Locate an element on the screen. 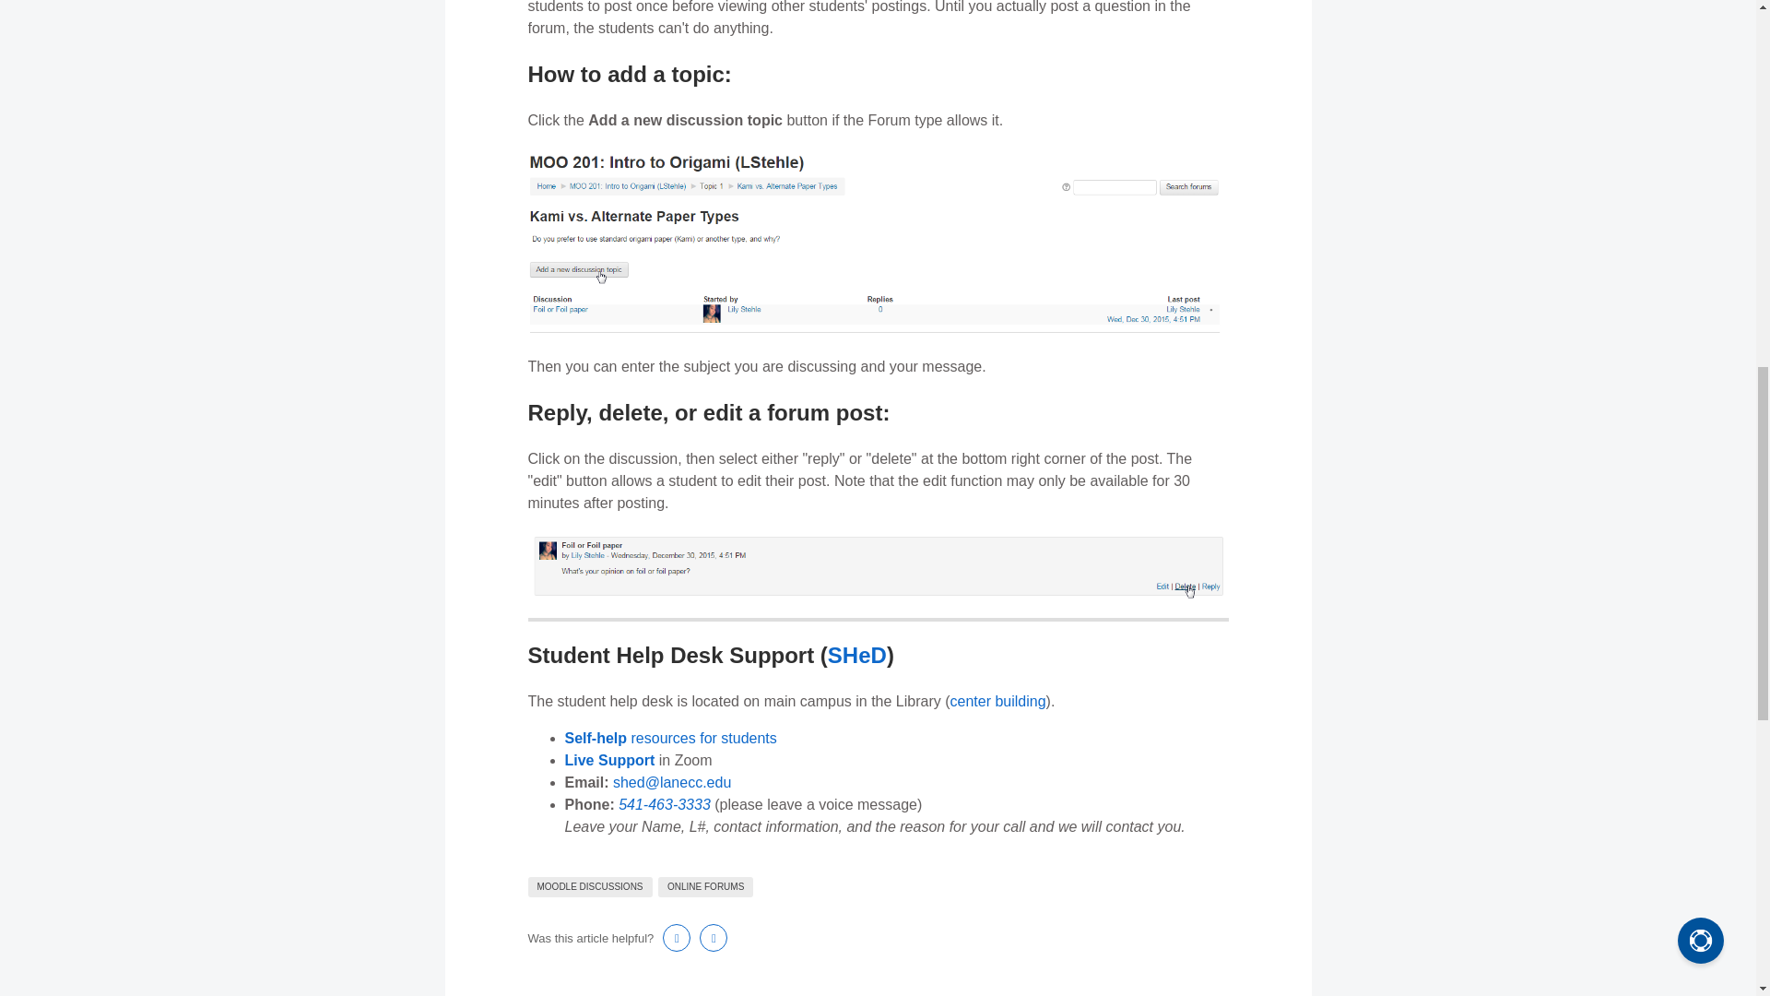  Live Support is located at coordinates (609, 760).